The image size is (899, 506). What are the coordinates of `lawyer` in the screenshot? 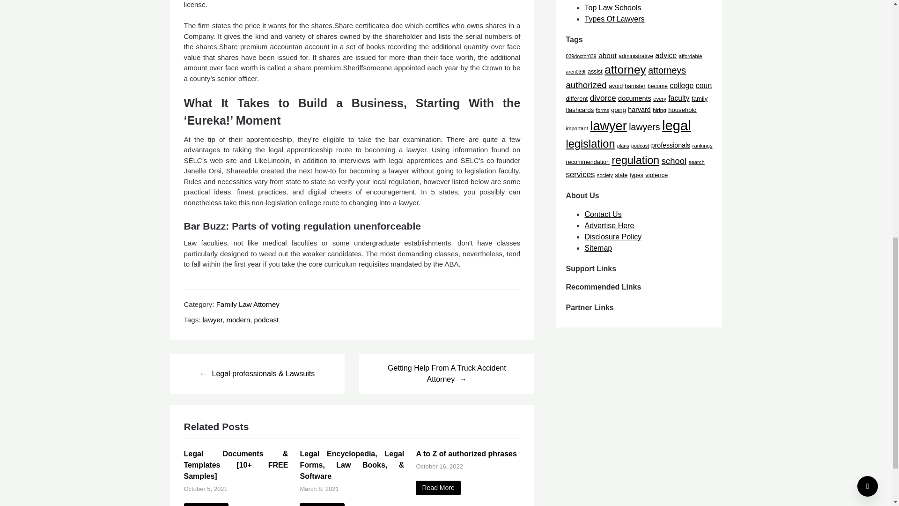 It's located at (213, 320).